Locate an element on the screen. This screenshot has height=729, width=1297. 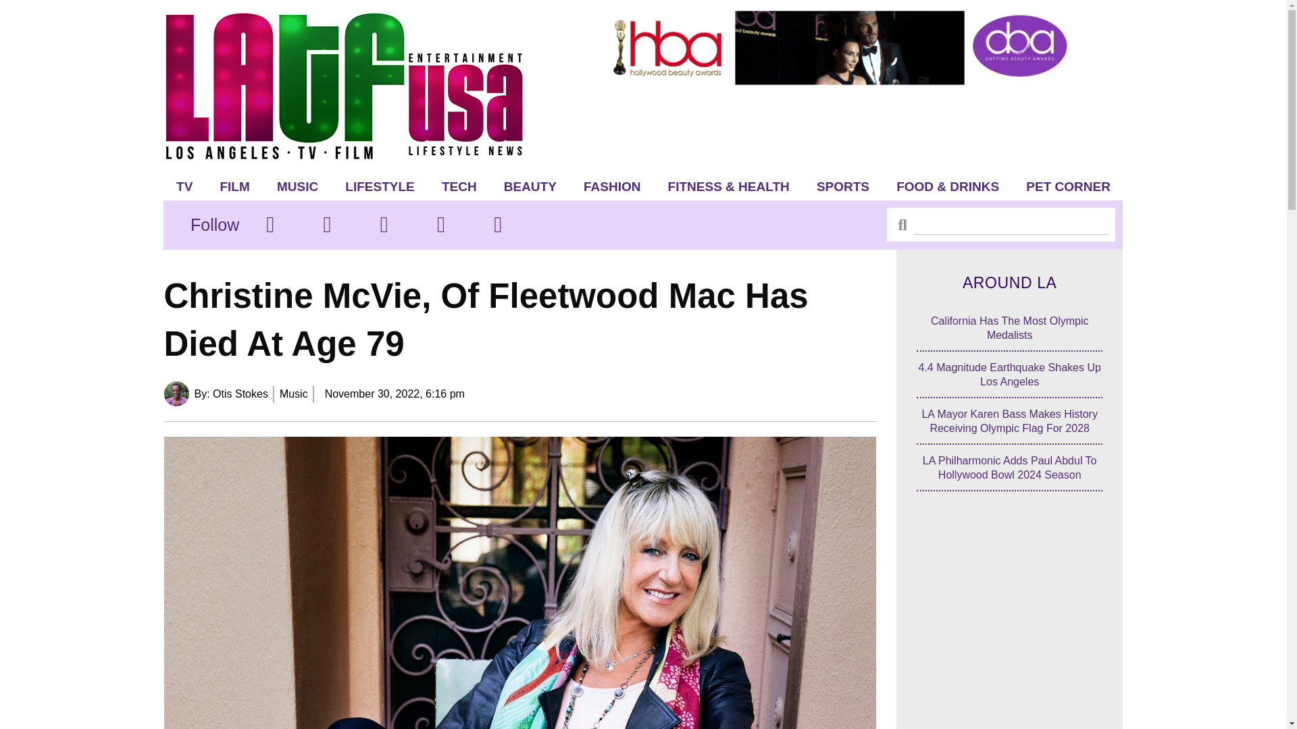
FILM is located at coordinates (234, 186).